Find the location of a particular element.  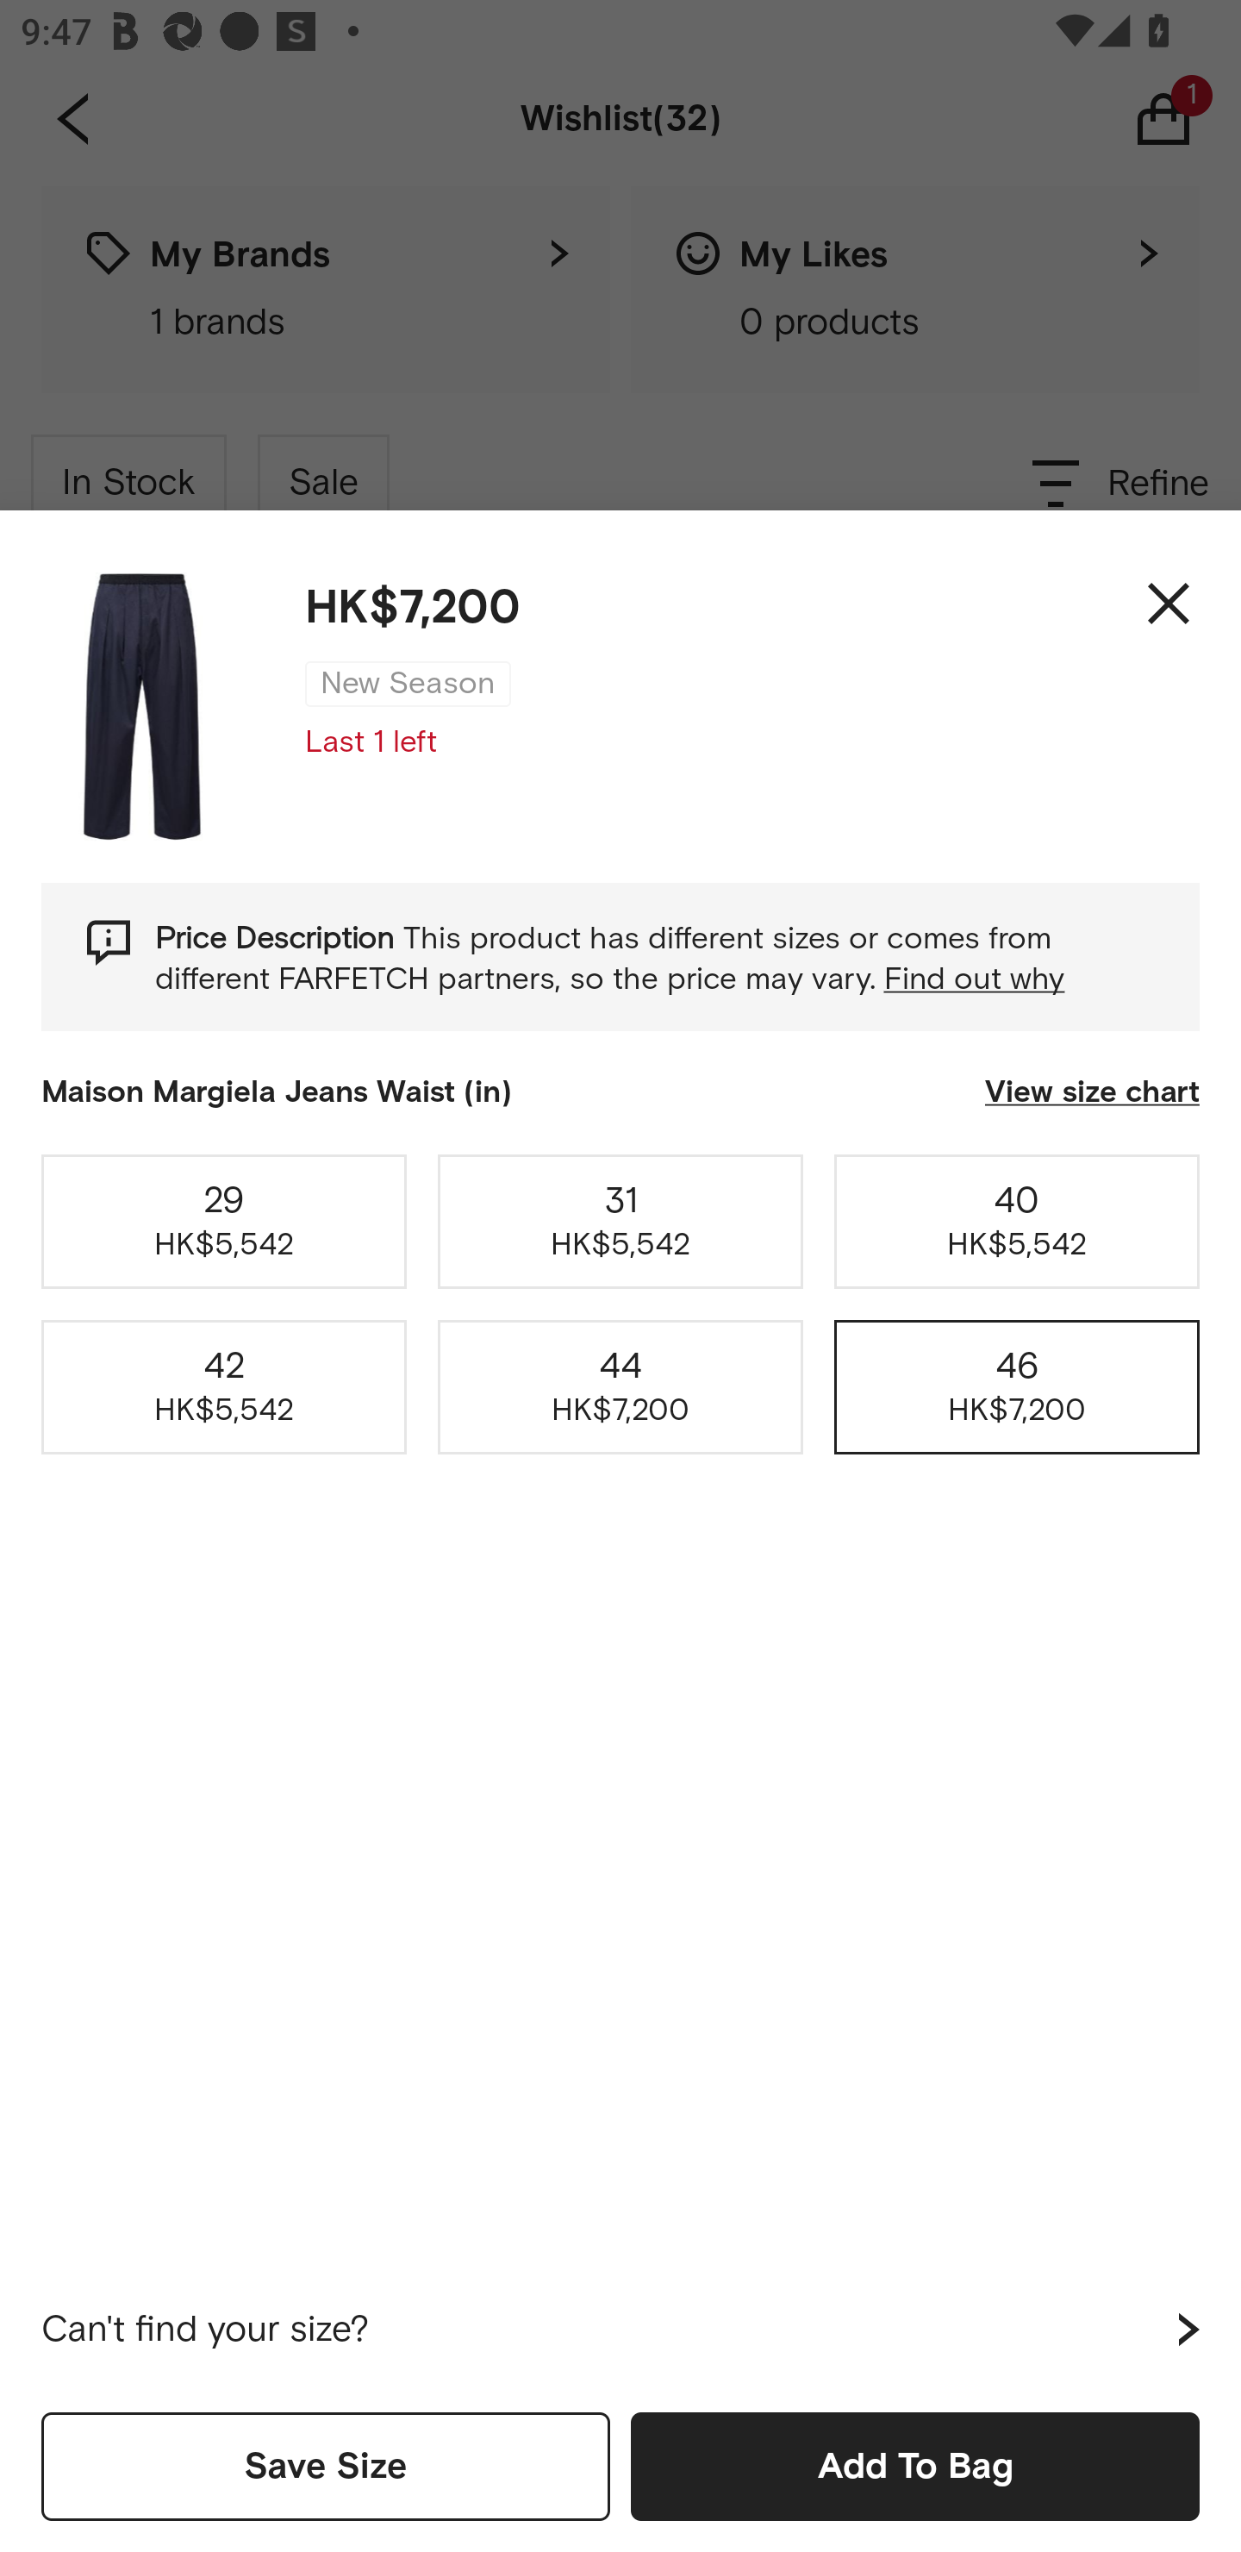

Add To Bag is located at coordinates (915, 2466).